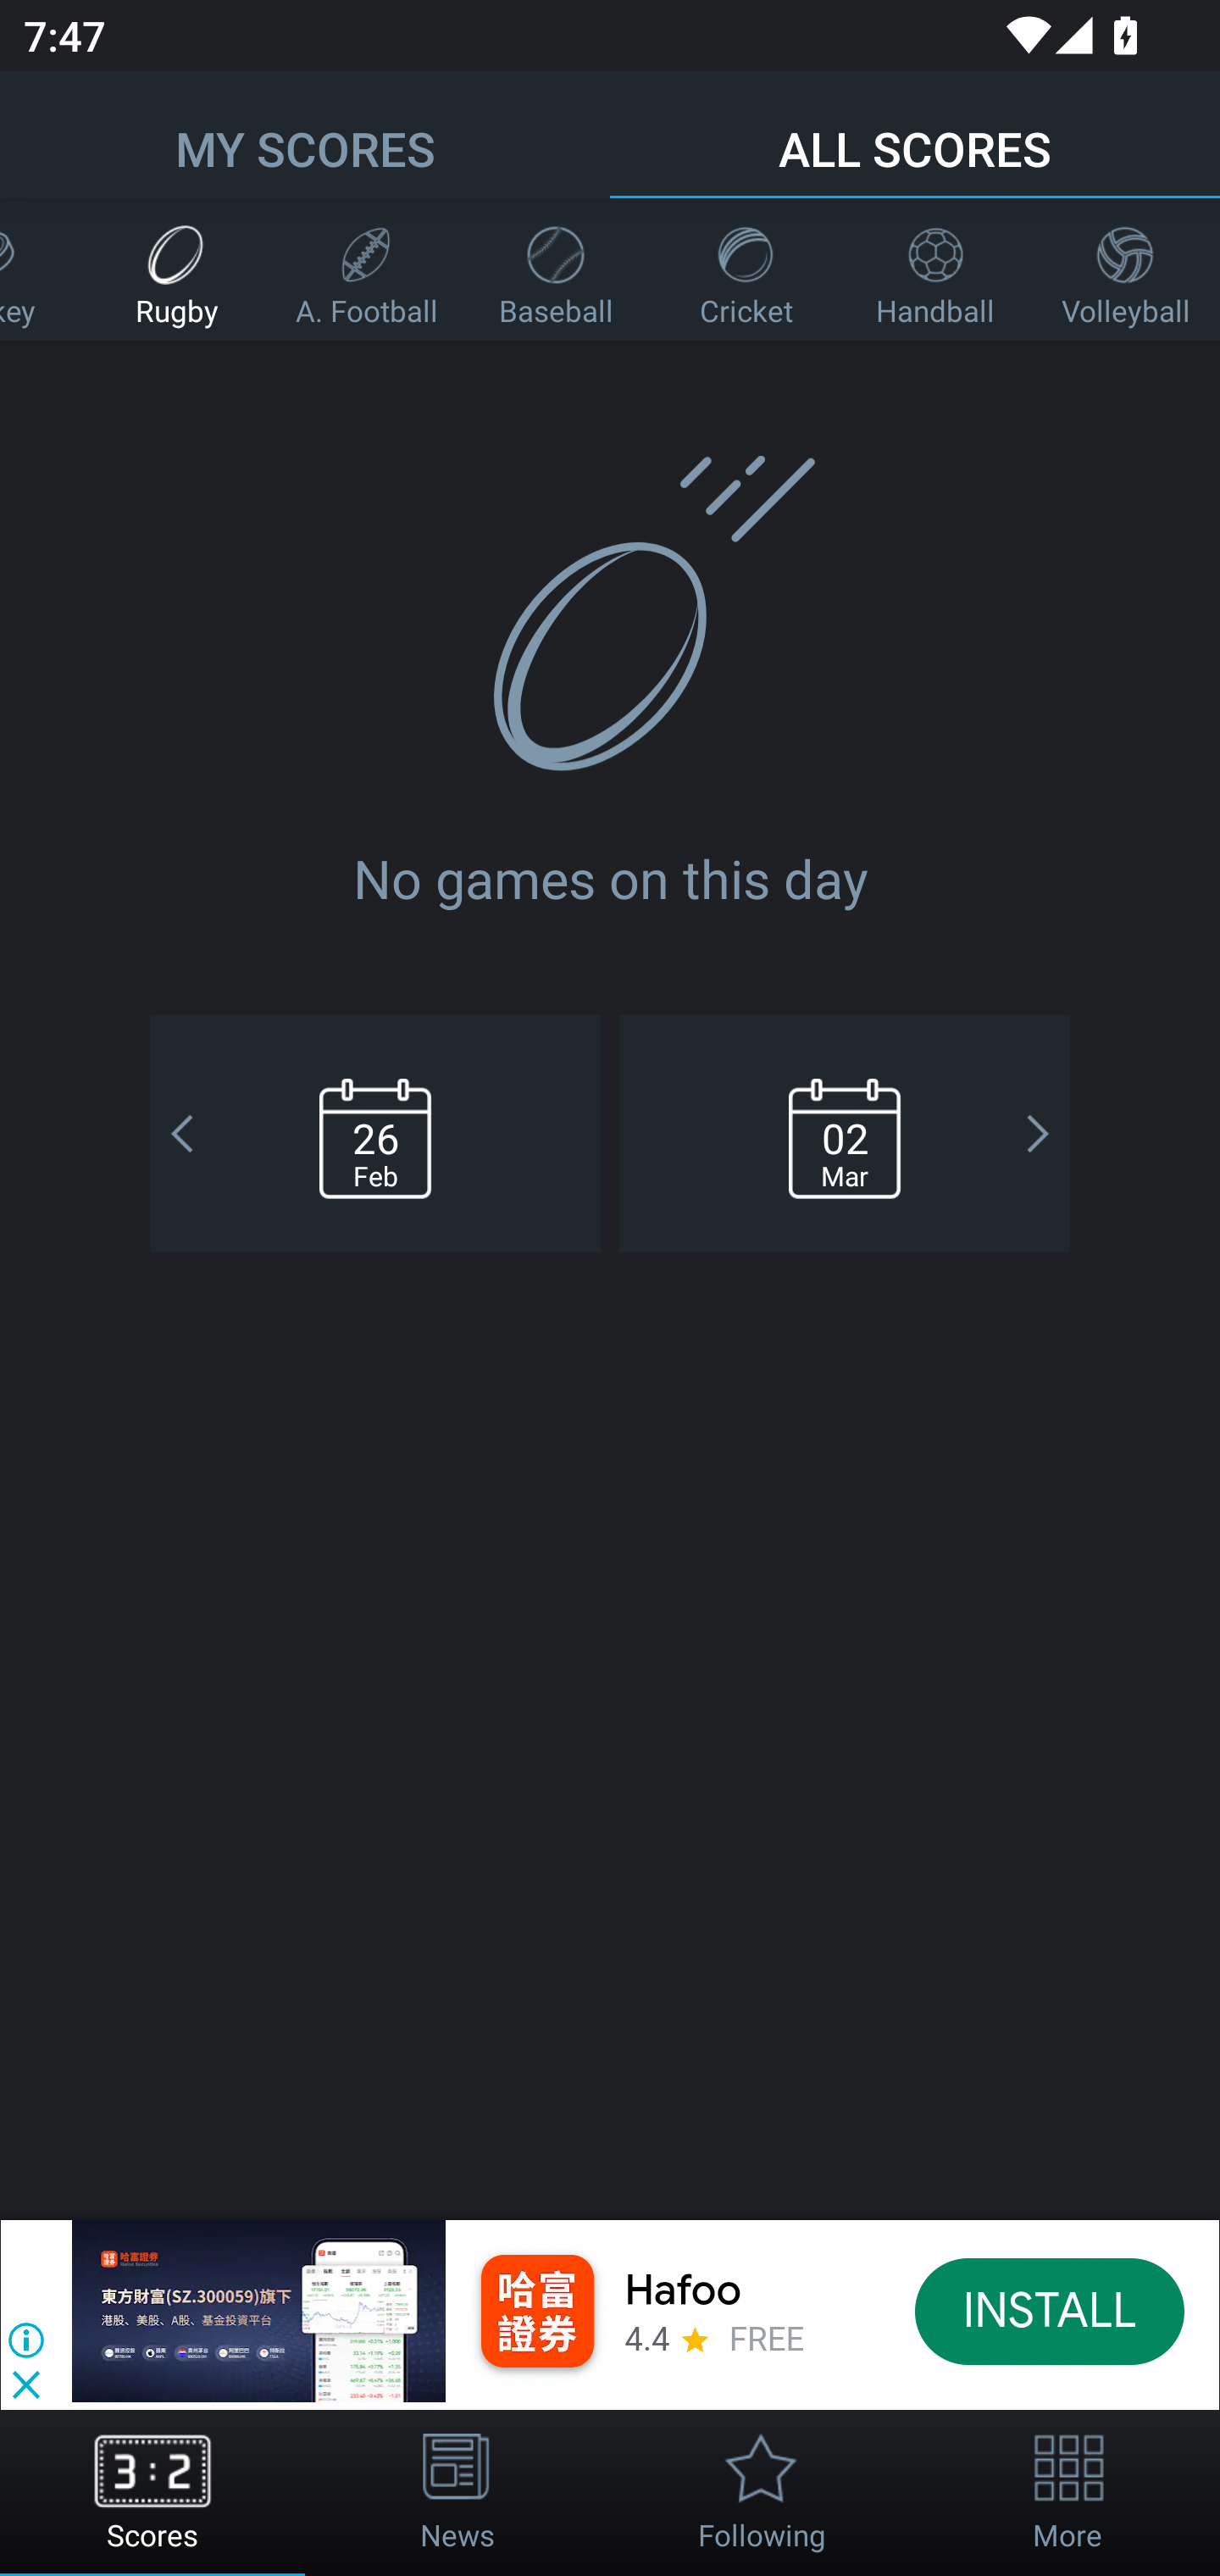 This screenshot has width=1220, height=2576. I want to click on Rugby, so click(176, 269).